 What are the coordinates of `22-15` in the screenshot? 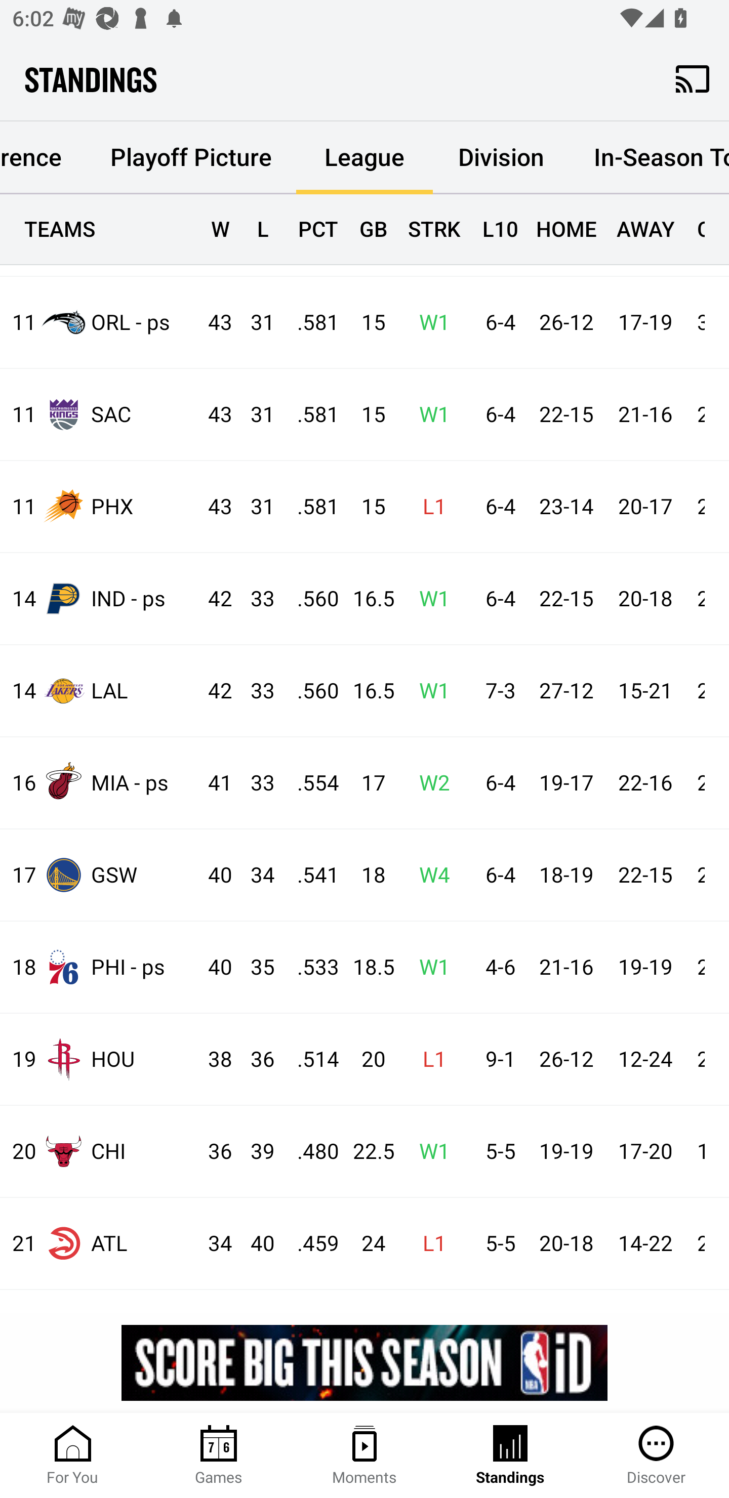 It's located at (645, 876).